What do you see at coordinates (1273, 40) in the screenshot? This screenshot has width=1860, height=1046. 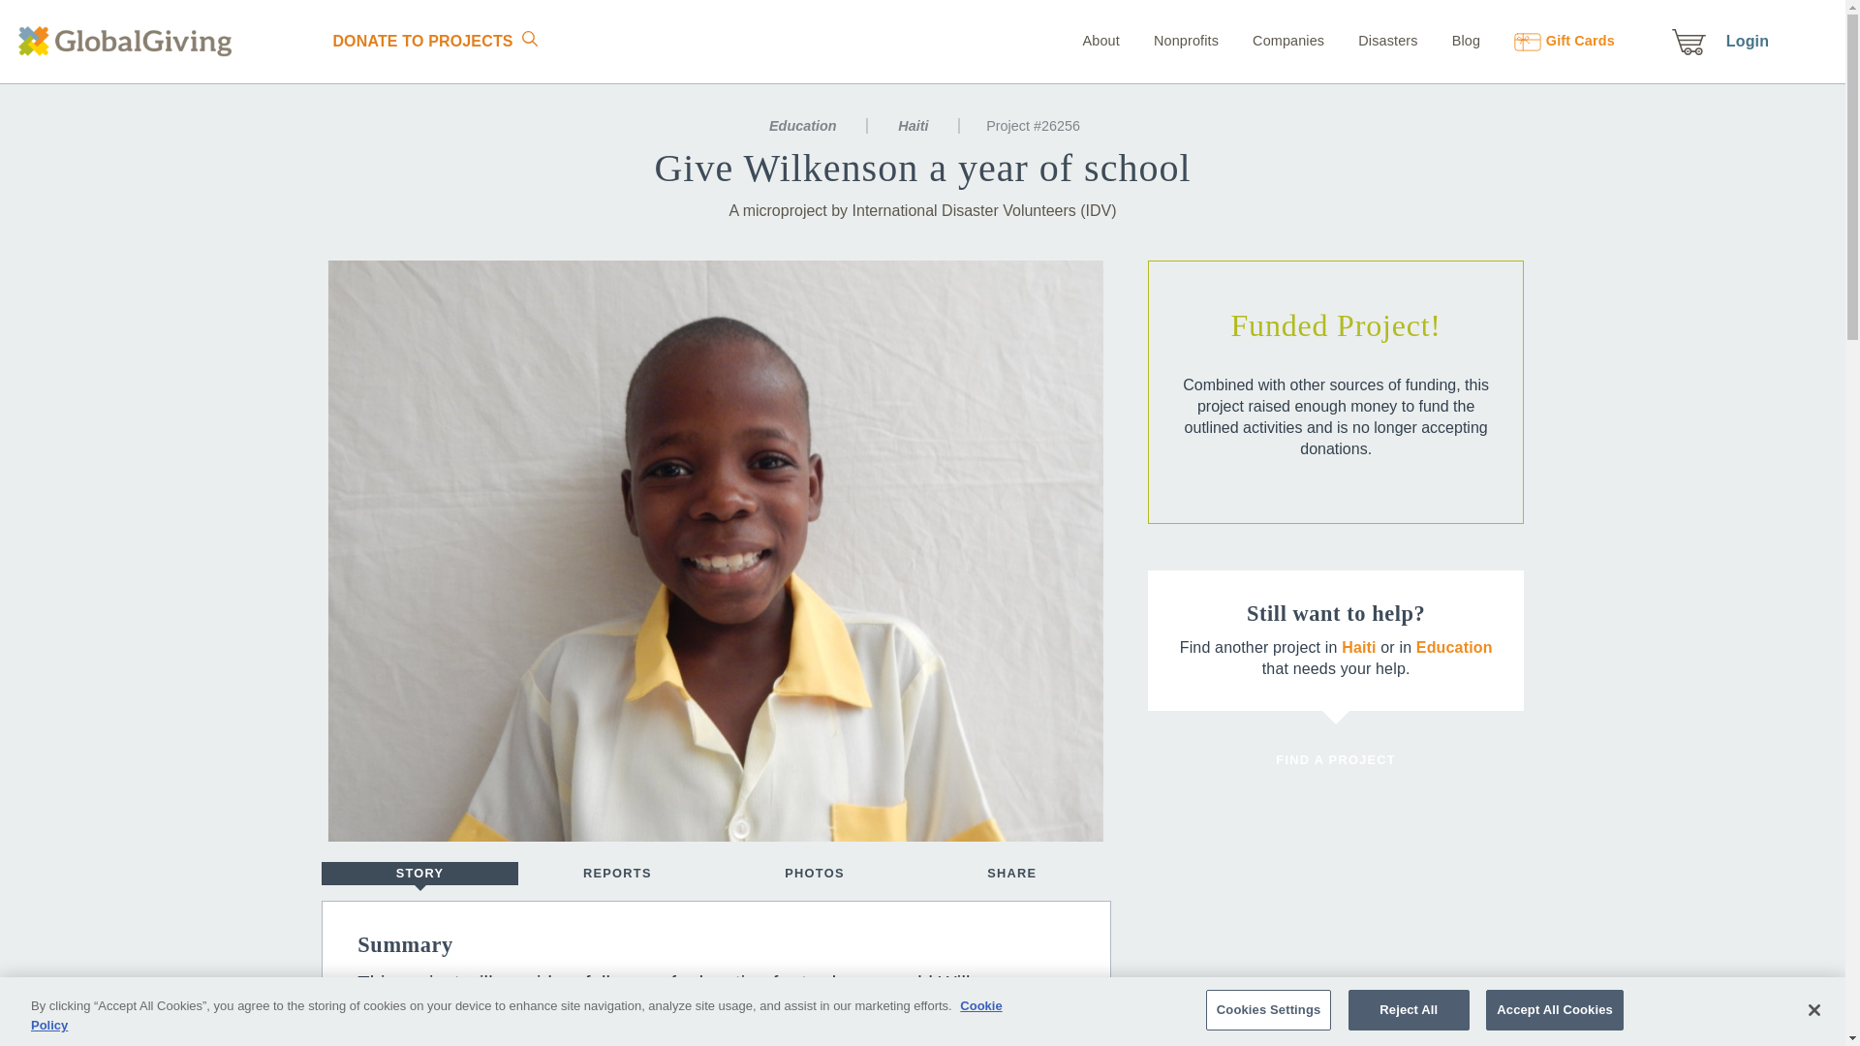 I see `Companies` at bounding box center [1273, 40].